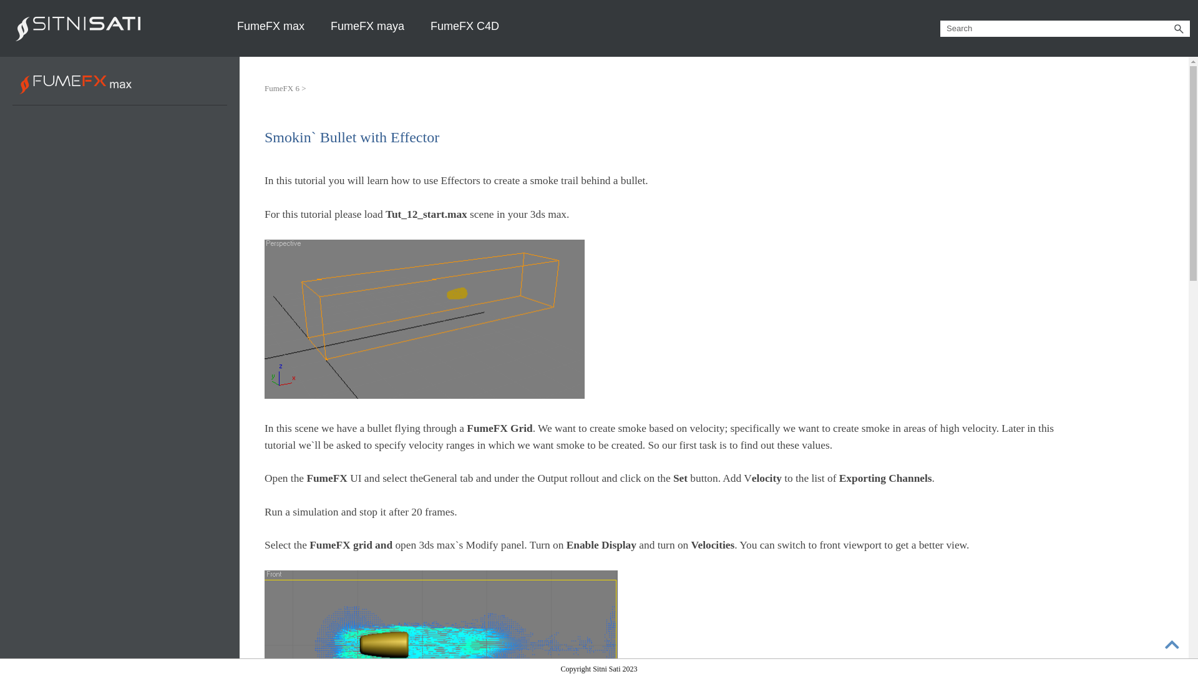 This screenshot has width=1198, height=674. Describe the element at coordinates (1178, 28) in the screenshot. I see `Search` at that location.